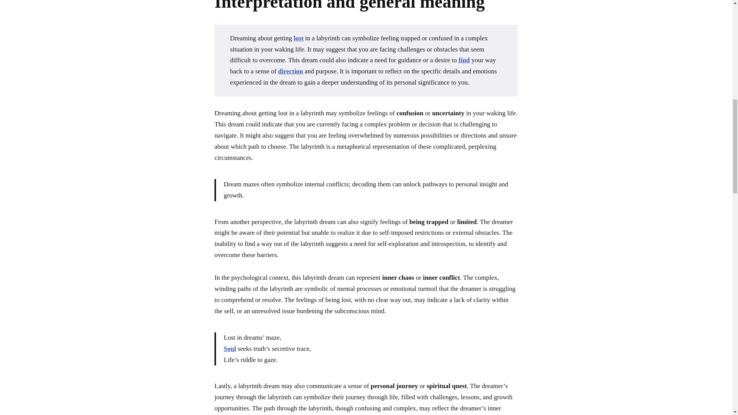 The height and width of the screenshot is (415, 738). I want to click on lost, so click(298, 38).